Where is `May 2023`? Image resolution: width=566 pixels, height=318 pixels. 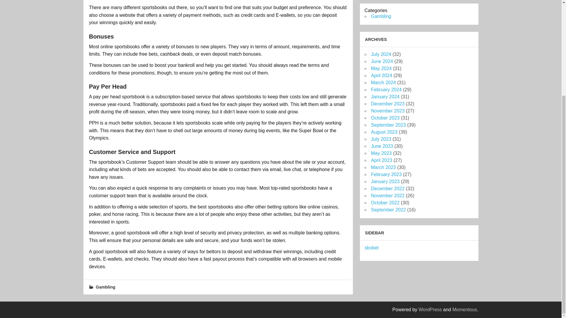
May 2023 is located at coordinates (381, 153).